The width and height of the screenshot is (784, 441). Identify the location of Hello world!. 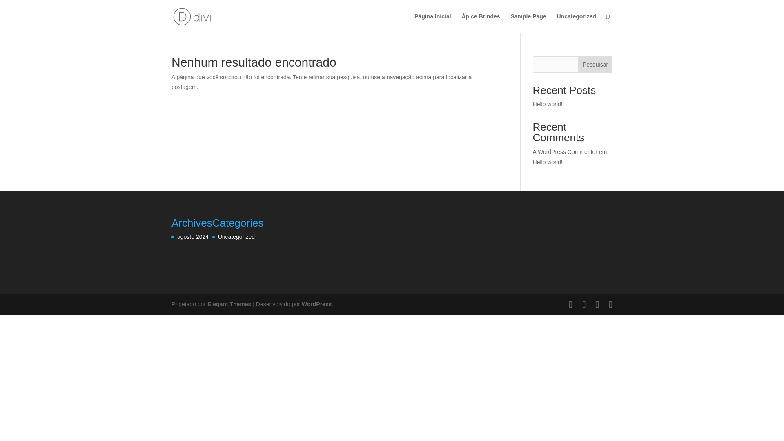
(548, 162).